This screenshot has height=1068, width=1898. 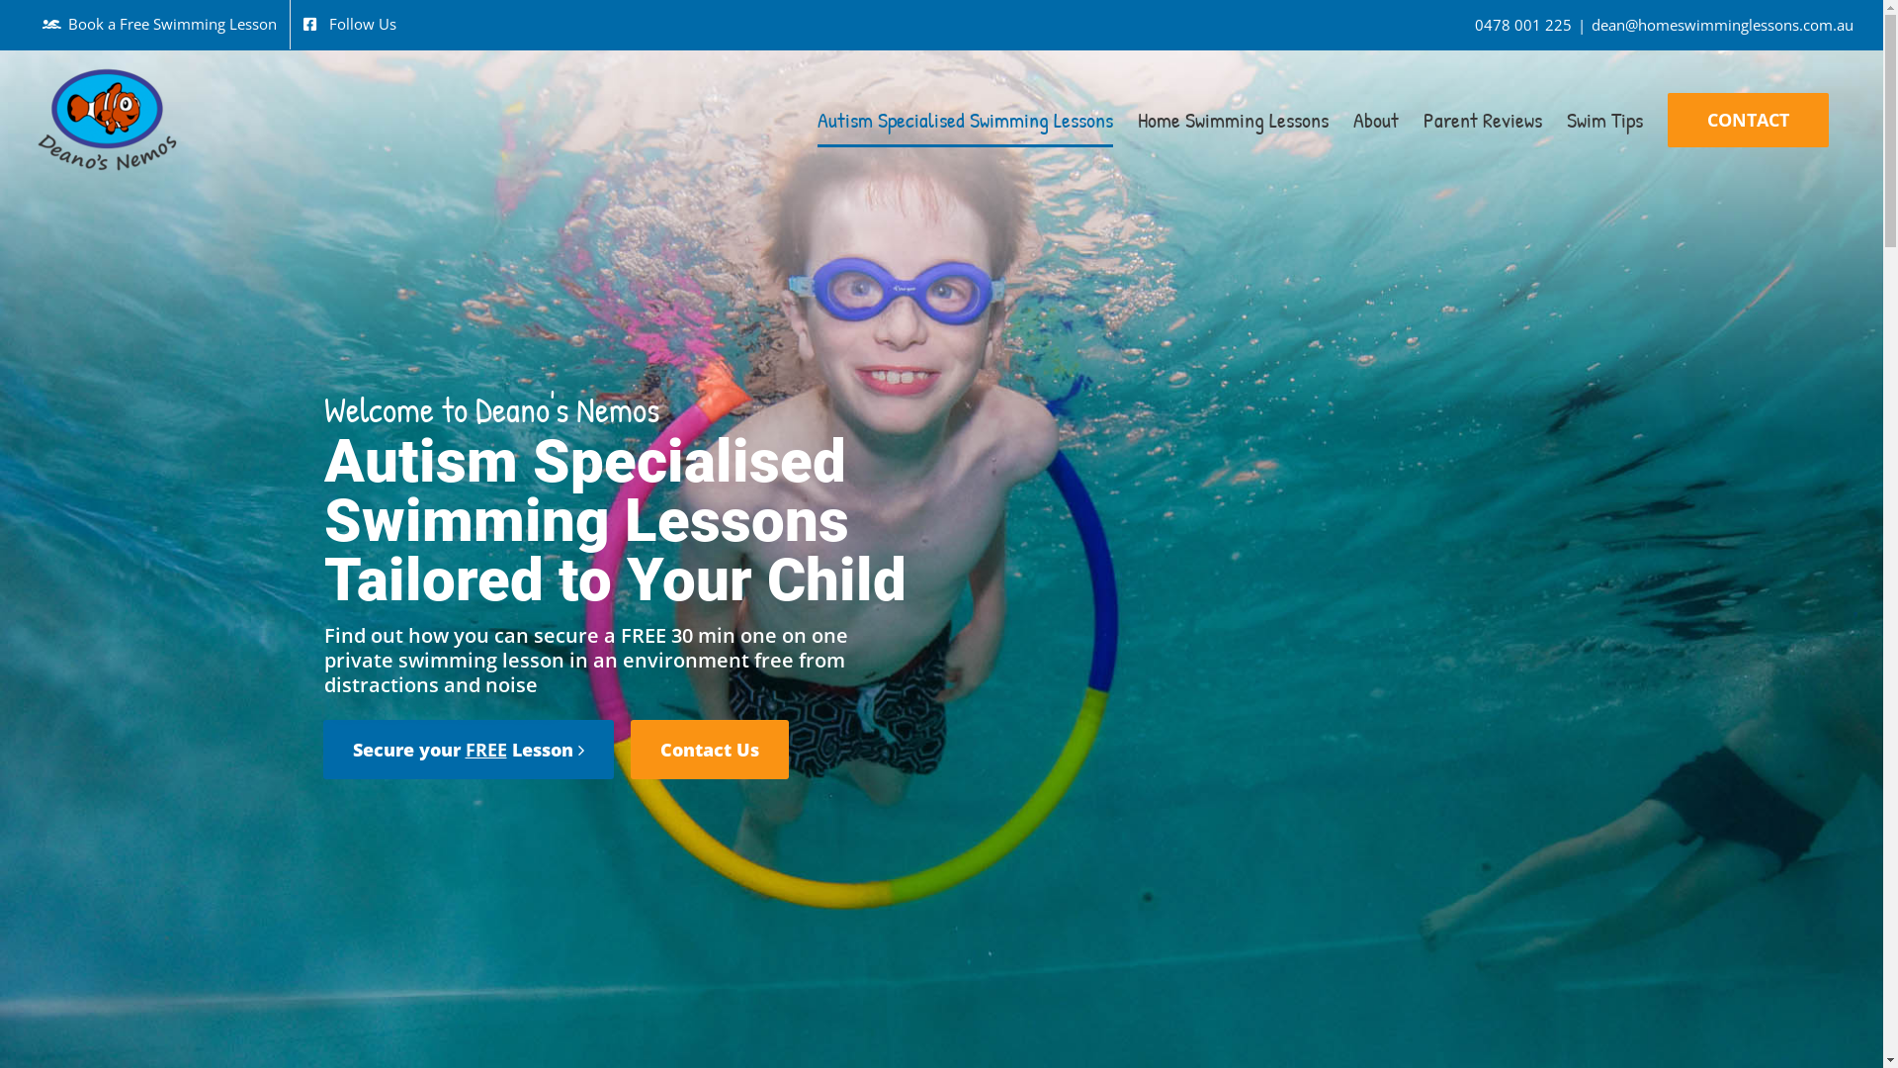 I want to click on Swim Tips, so click(x=1605, y=120).